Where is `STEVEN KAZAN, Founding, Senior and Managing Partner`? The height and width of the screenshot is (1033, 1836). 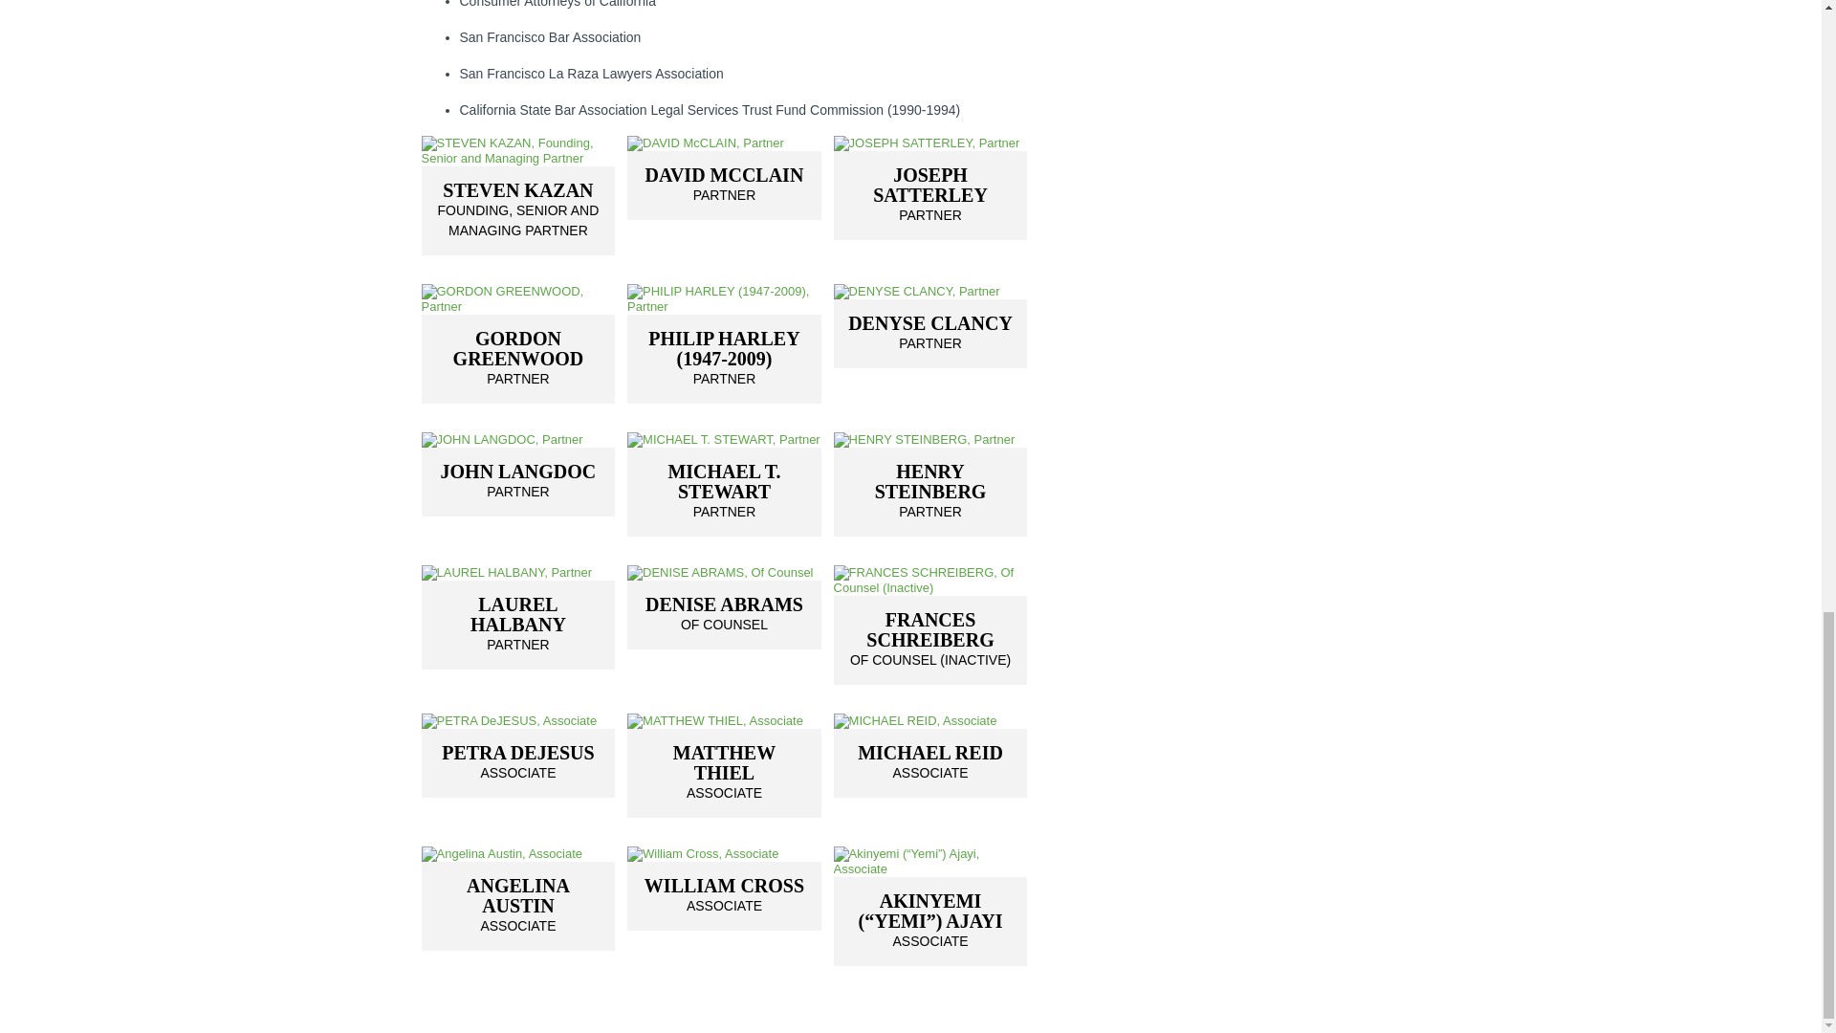 STEVEN KAZAN, Founding, Senior and Managing Partner is located at coordinates (724, 186).